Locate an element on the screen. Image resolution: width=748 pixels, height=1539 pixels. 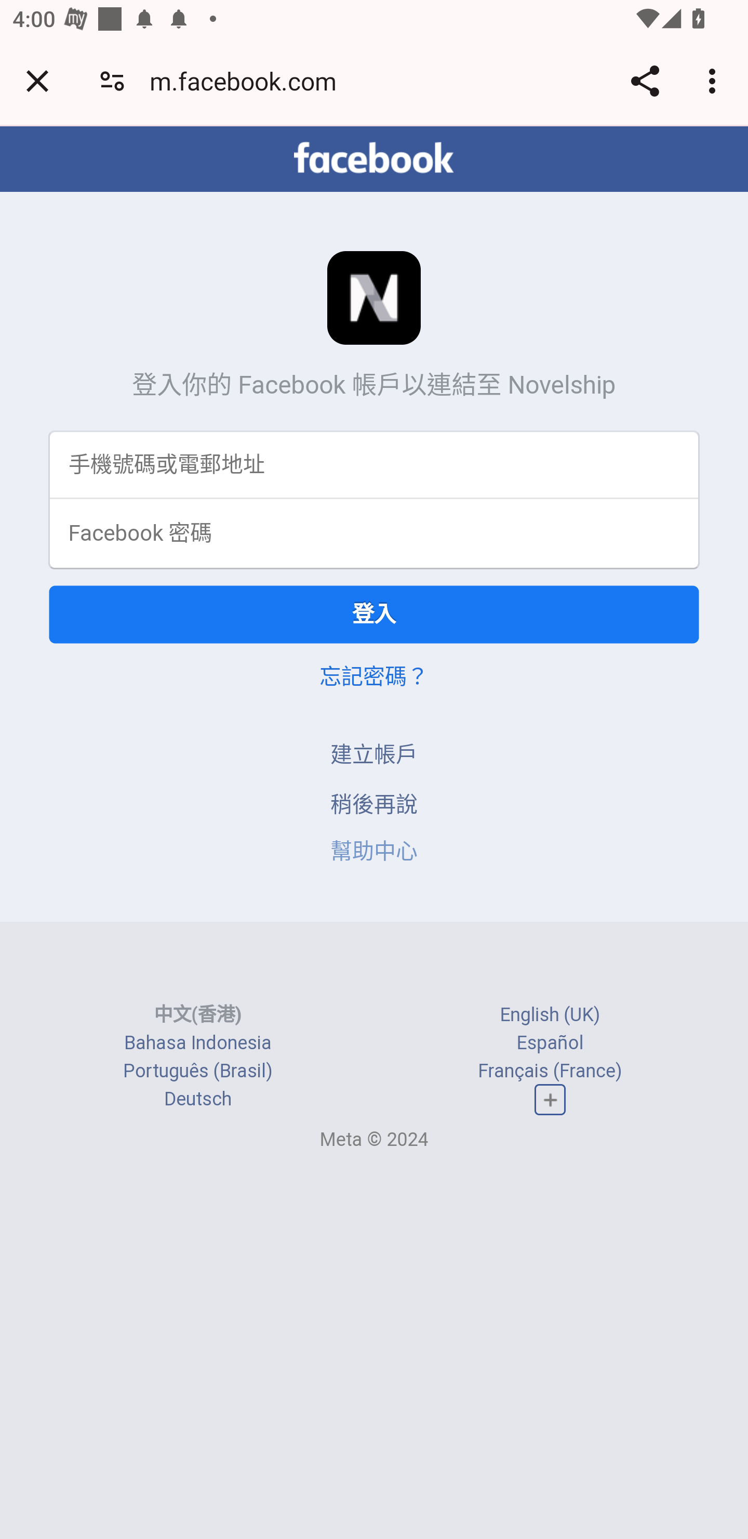
Français (France) is located at coordinates (550, 1070).